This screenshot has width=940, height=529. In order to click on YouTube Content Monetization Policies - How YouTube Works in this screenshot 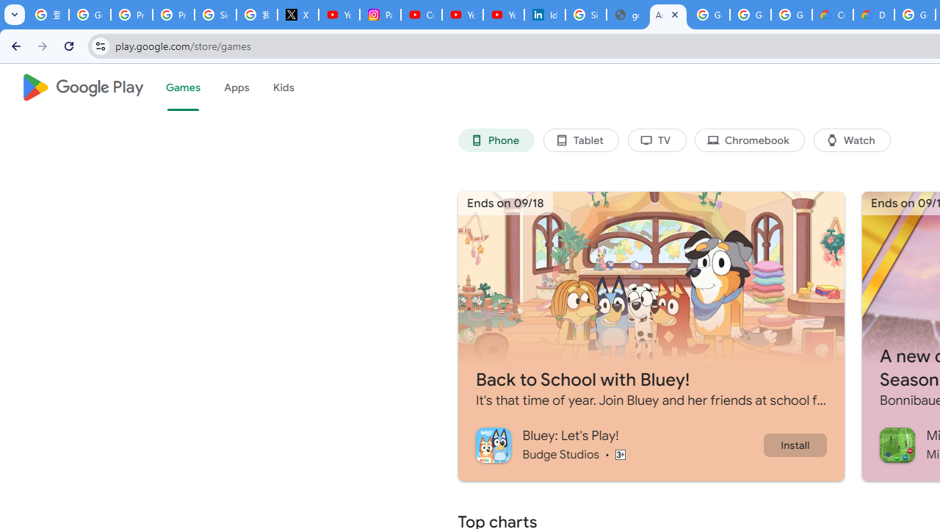, I will do `click(339, 15)`.